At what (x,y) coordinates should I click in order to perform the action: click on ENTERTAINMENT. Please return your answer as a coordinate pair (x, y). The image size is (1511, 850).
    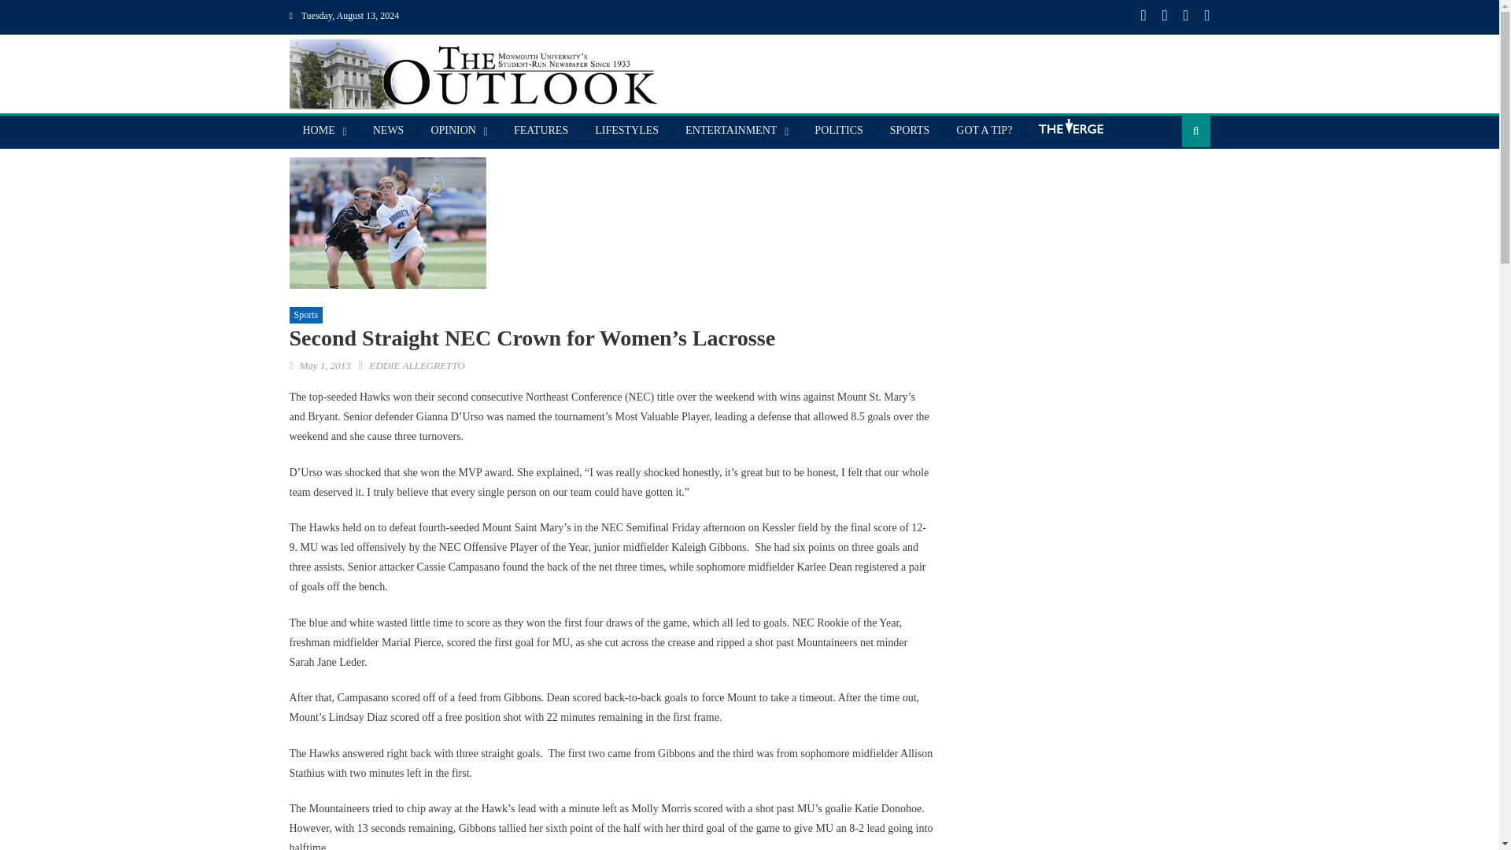
    Looking at the image, I should click on (731, 130).